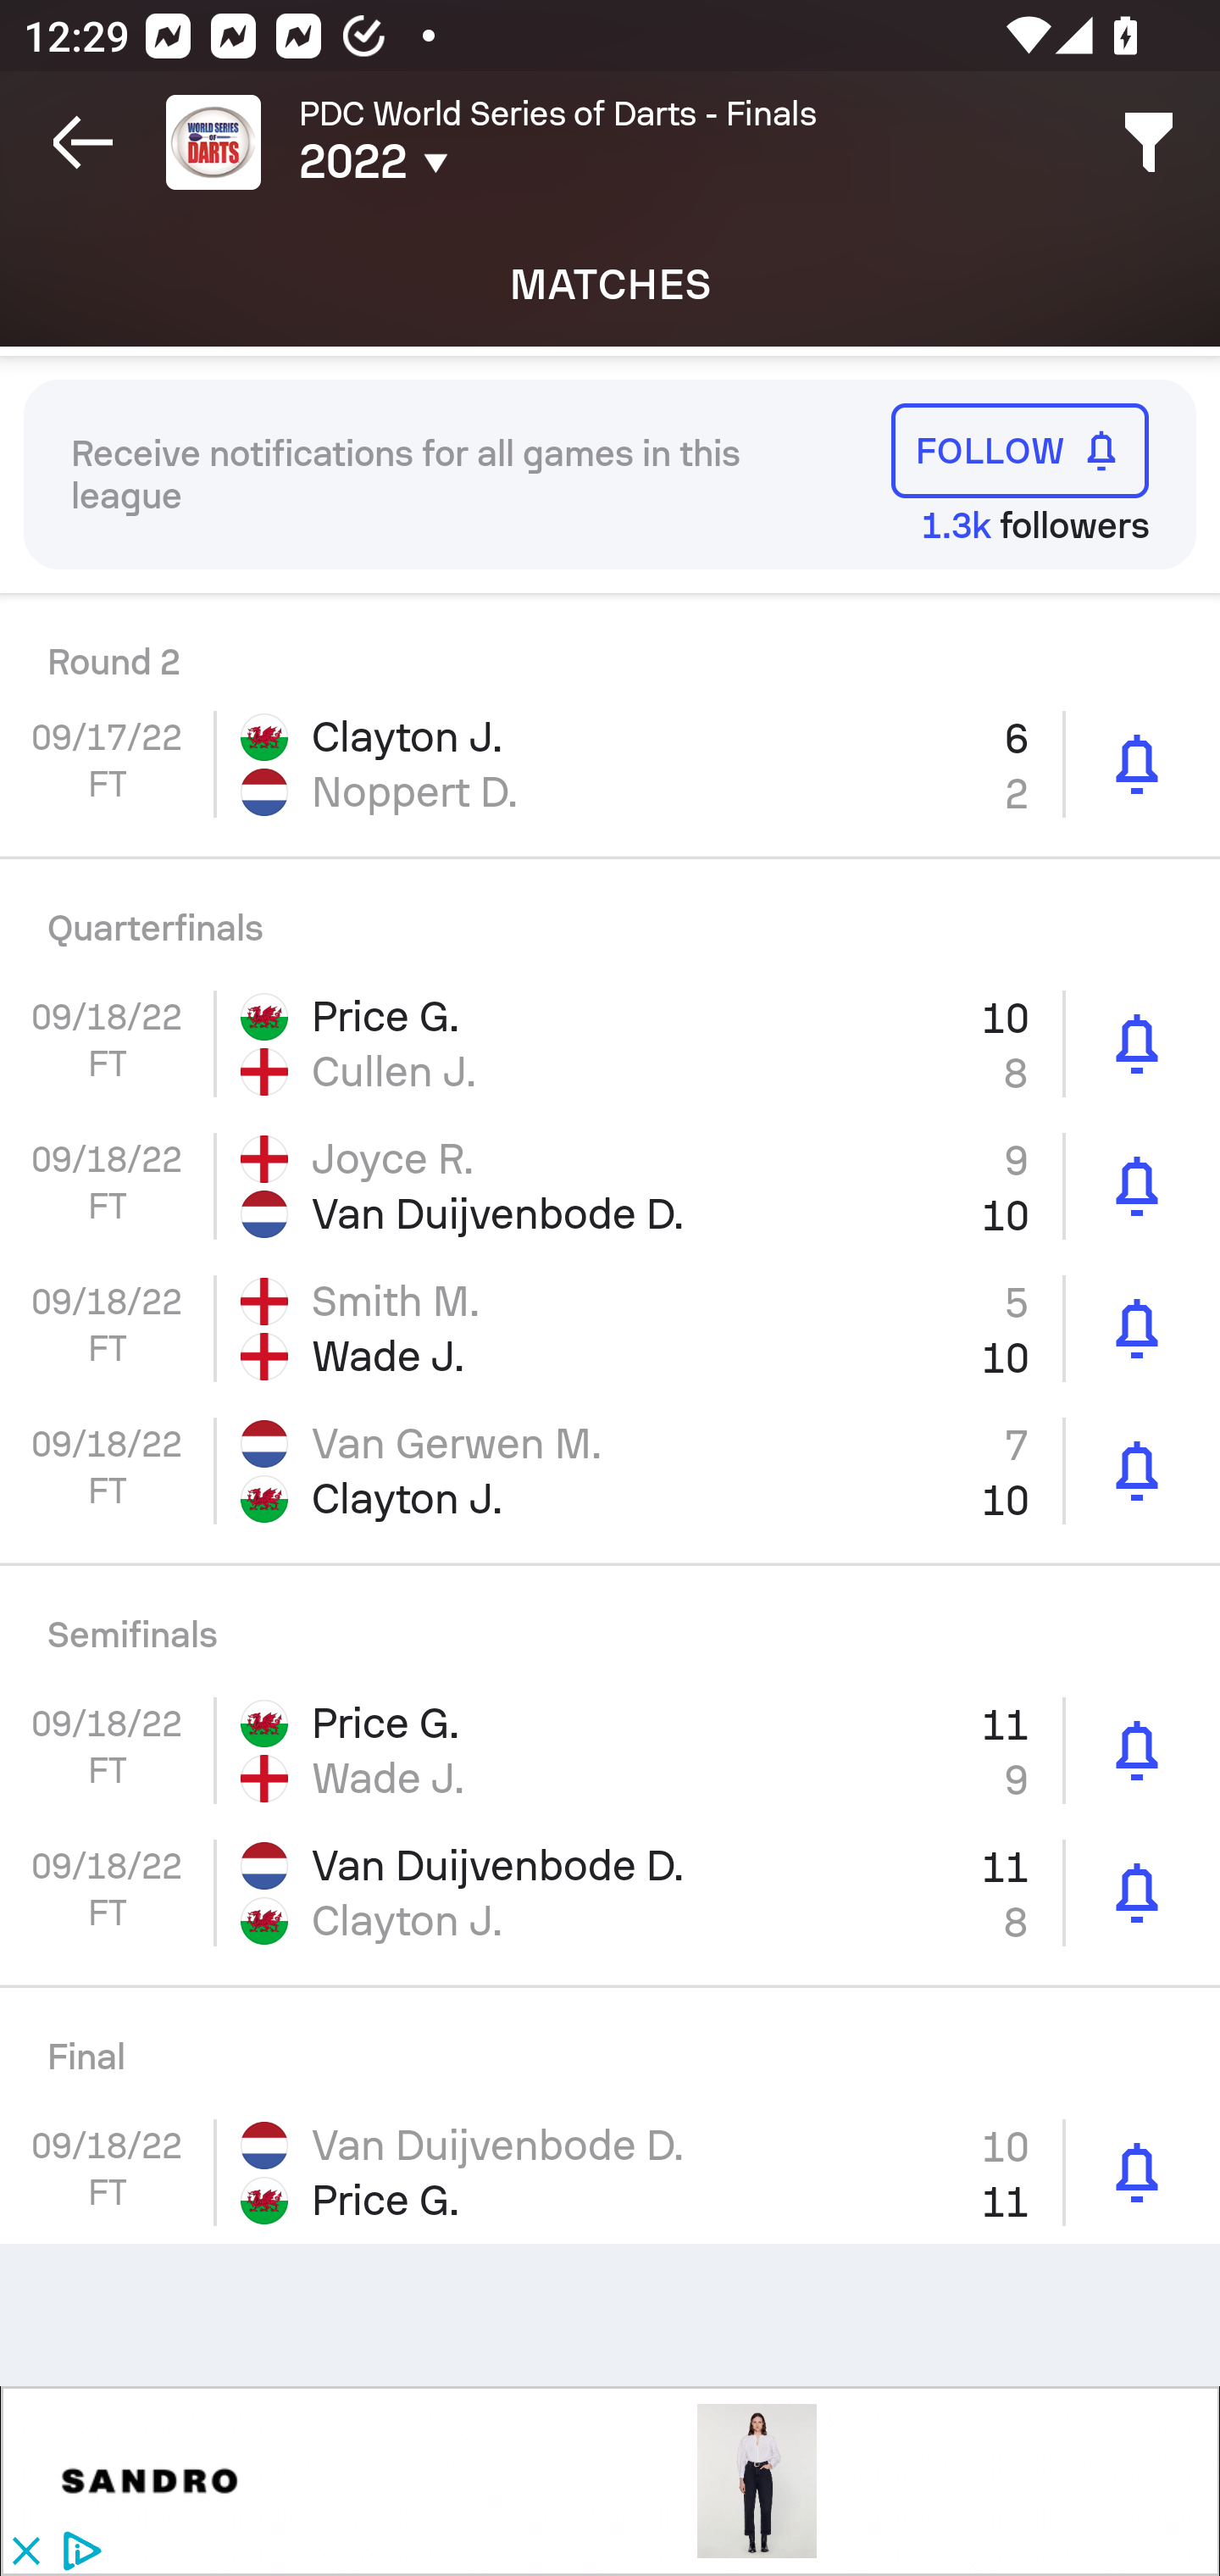 The image size is (1220, 2576). Describe the element at coordinates (610, 1623) in the screenshot. I see `Semifinals` at that location.